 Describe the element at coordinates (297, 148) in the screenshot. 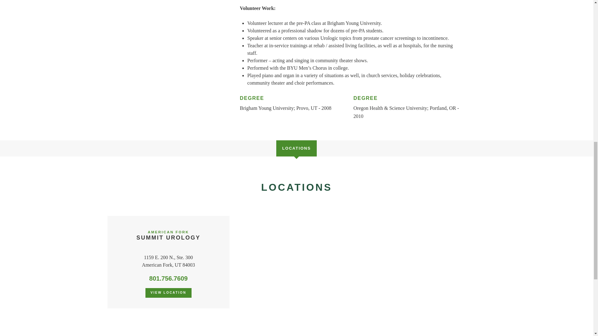

I see `LOCATIONS` at that location.